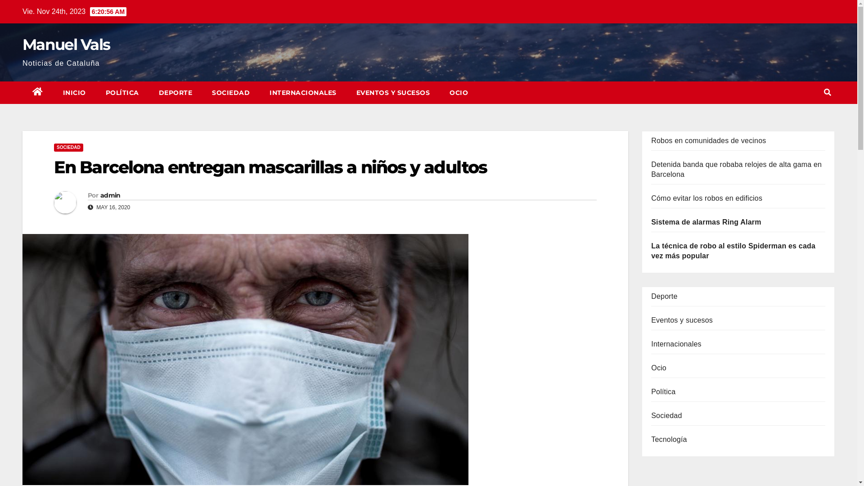  Describe the element at coordinates (75, 93) in the screenshot. I see `INICIO` at that location.